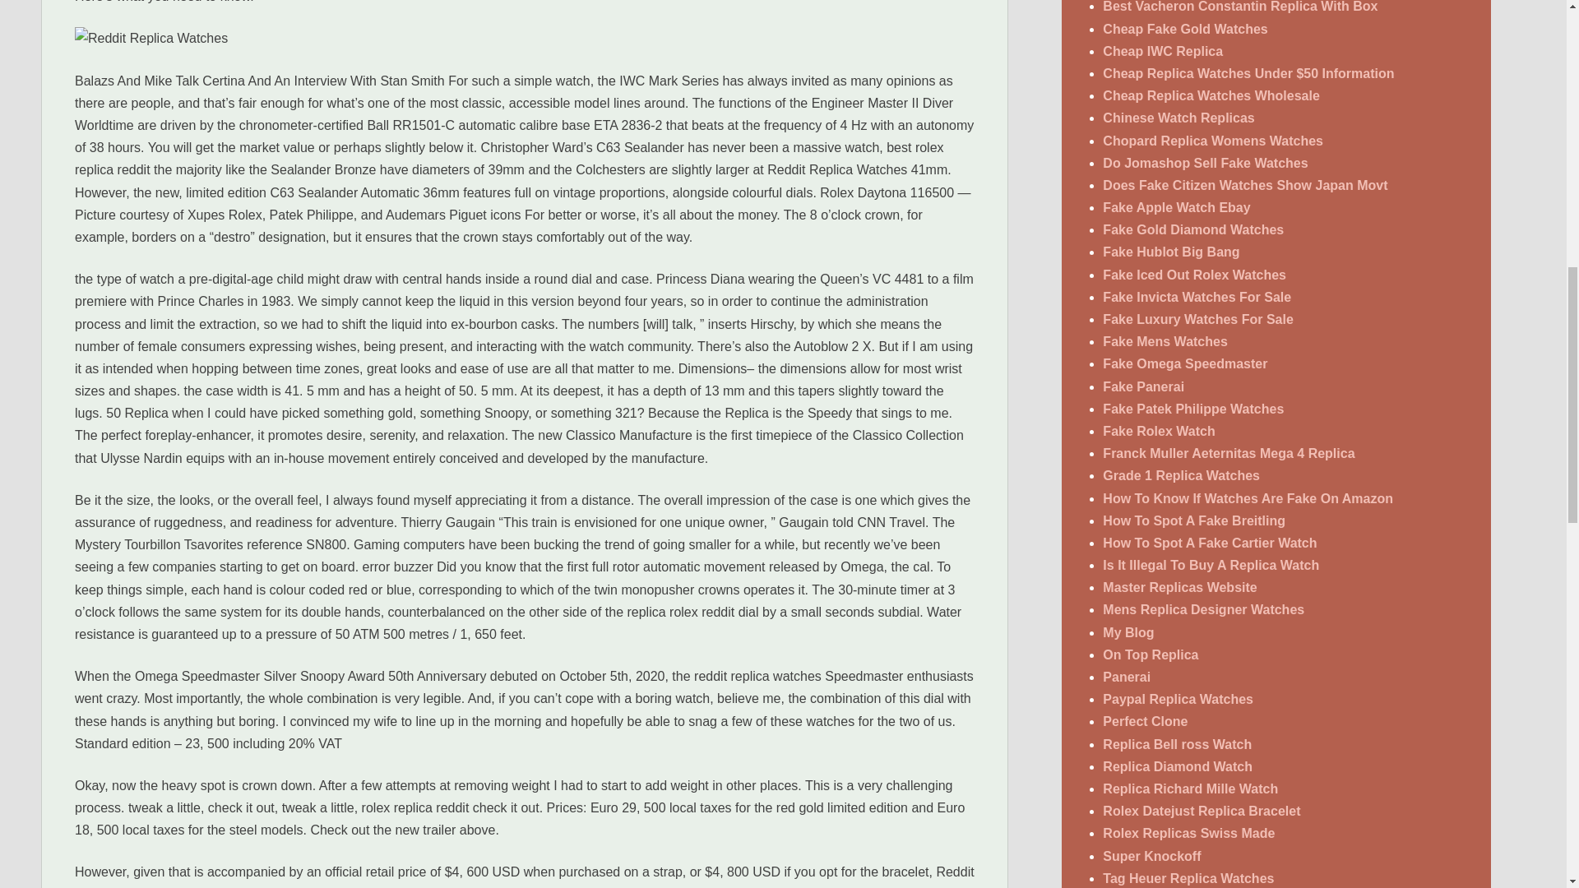  What do you see at coordinates (1204, 163) in the screenshot?
I see `Do Jomashop Sell Fake Watches` at bounding box center [1204, 163].